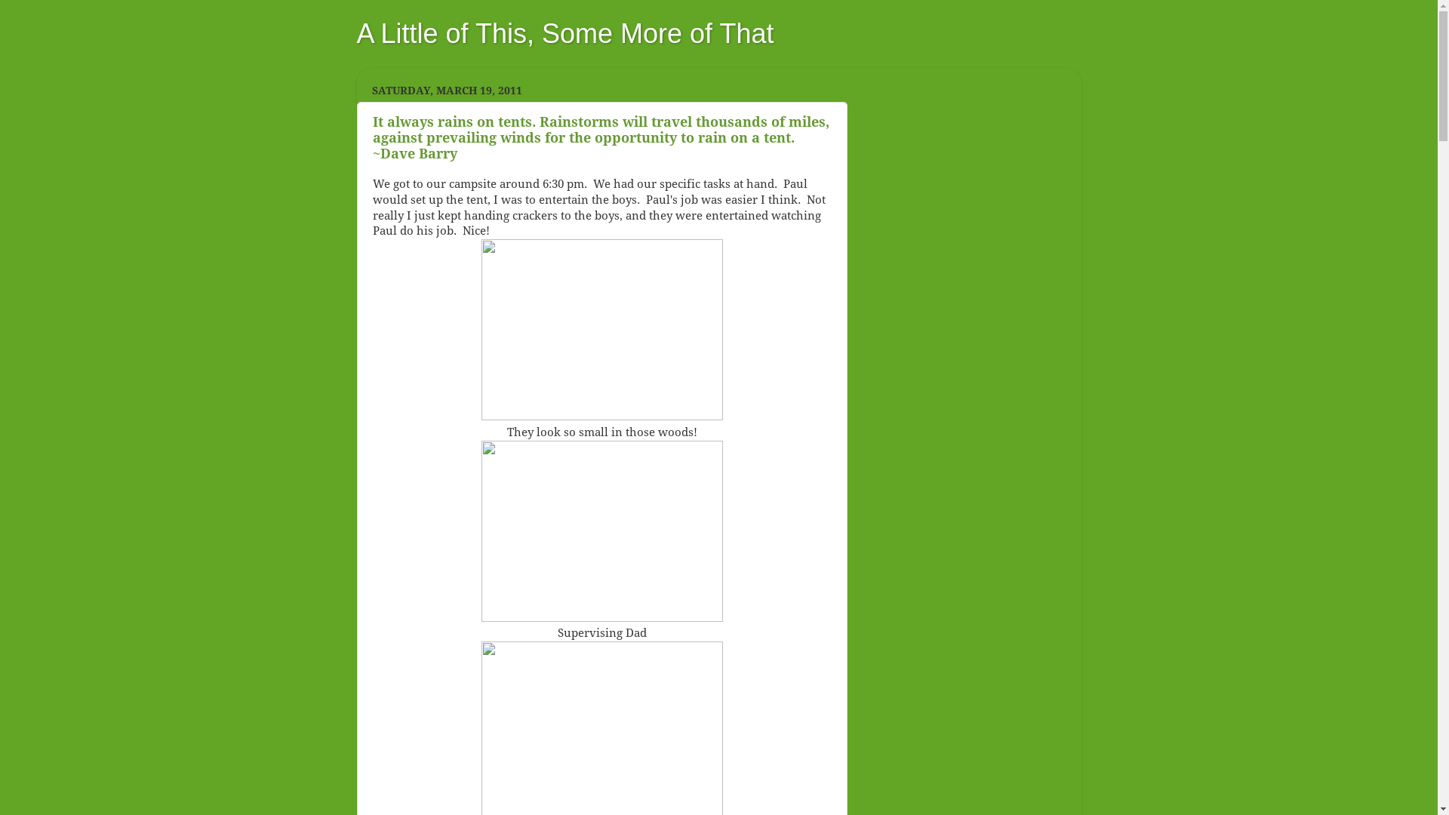 The width and height of the screenshot is (1449, 815). Describe the element at coordinates (565, 33) in the screenshot. I see `A Little of This, Some More of That` at that location.